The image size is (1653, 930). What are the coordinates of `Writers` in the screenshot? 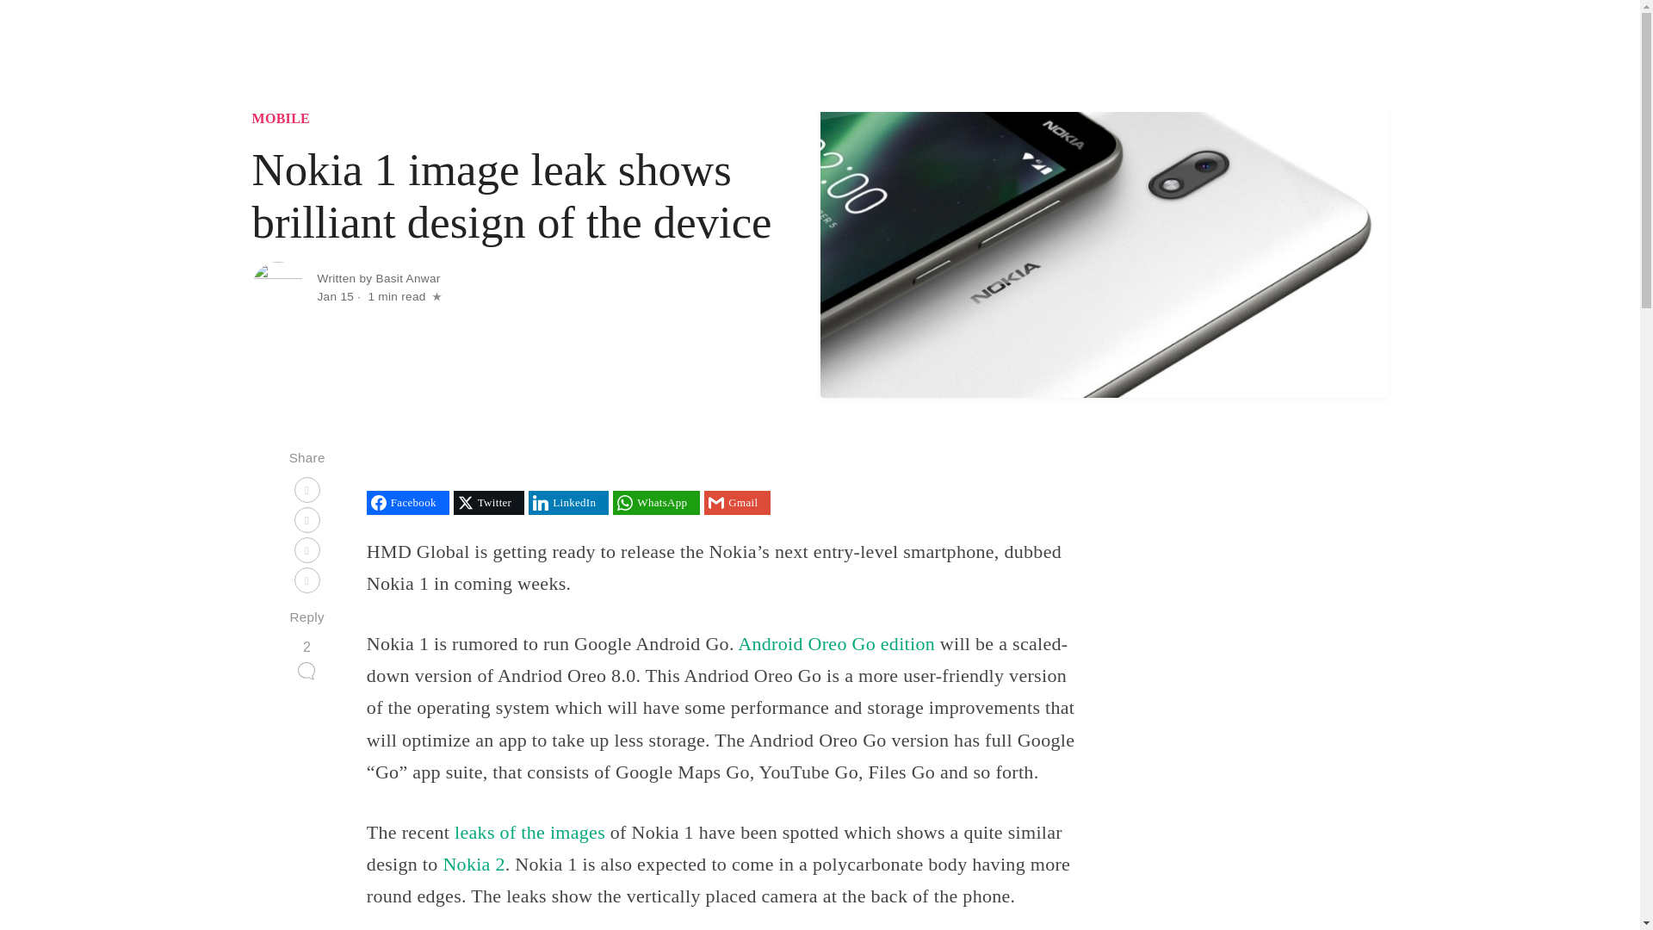 It's located at (1353, 56).